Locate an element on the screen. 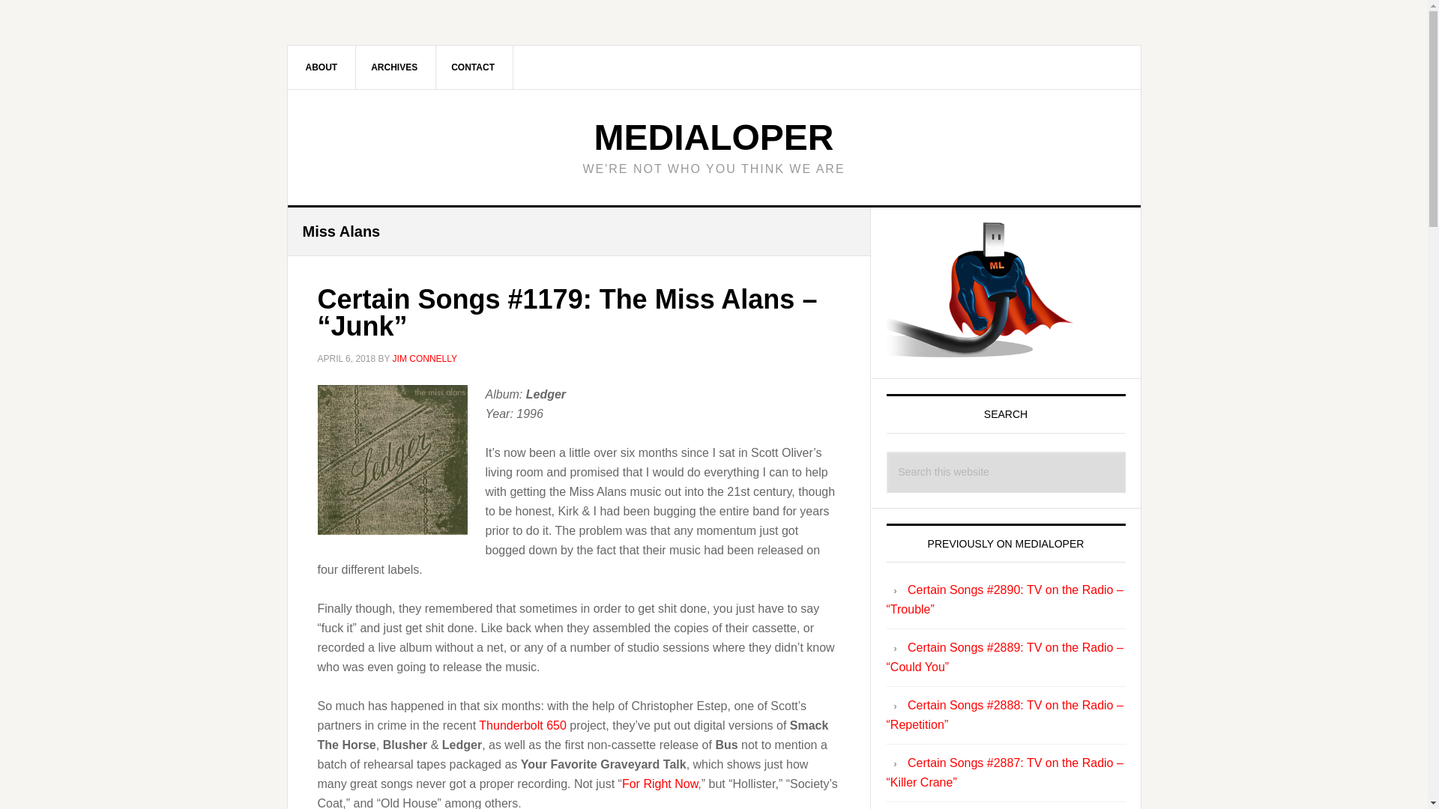 Image resolution: width=1439 pixels, height=809 pixels. ABOUT is located at coordinates (322, 67).